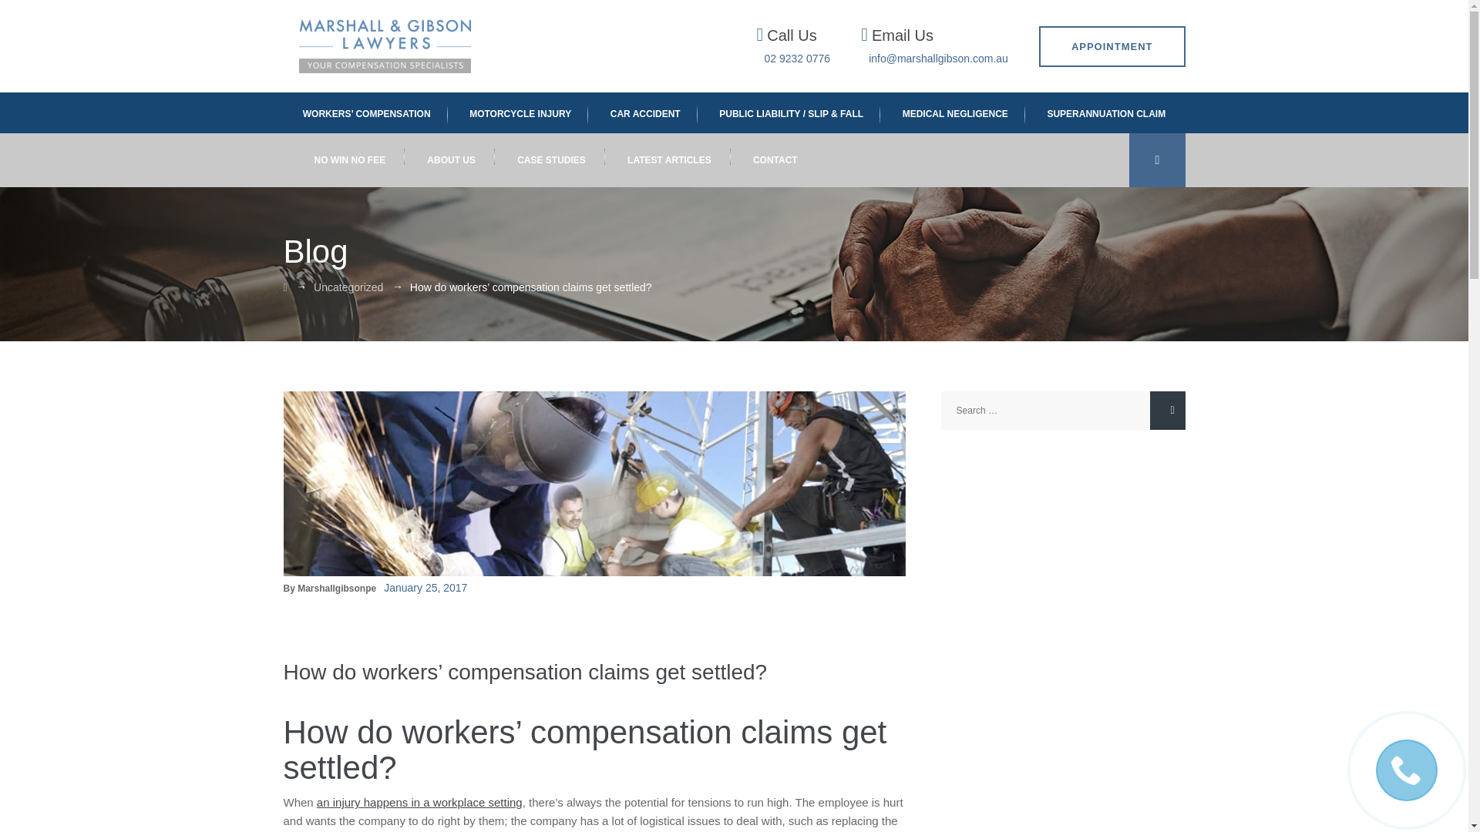  I want to click on 02 9232 0776, so click(797, 59).